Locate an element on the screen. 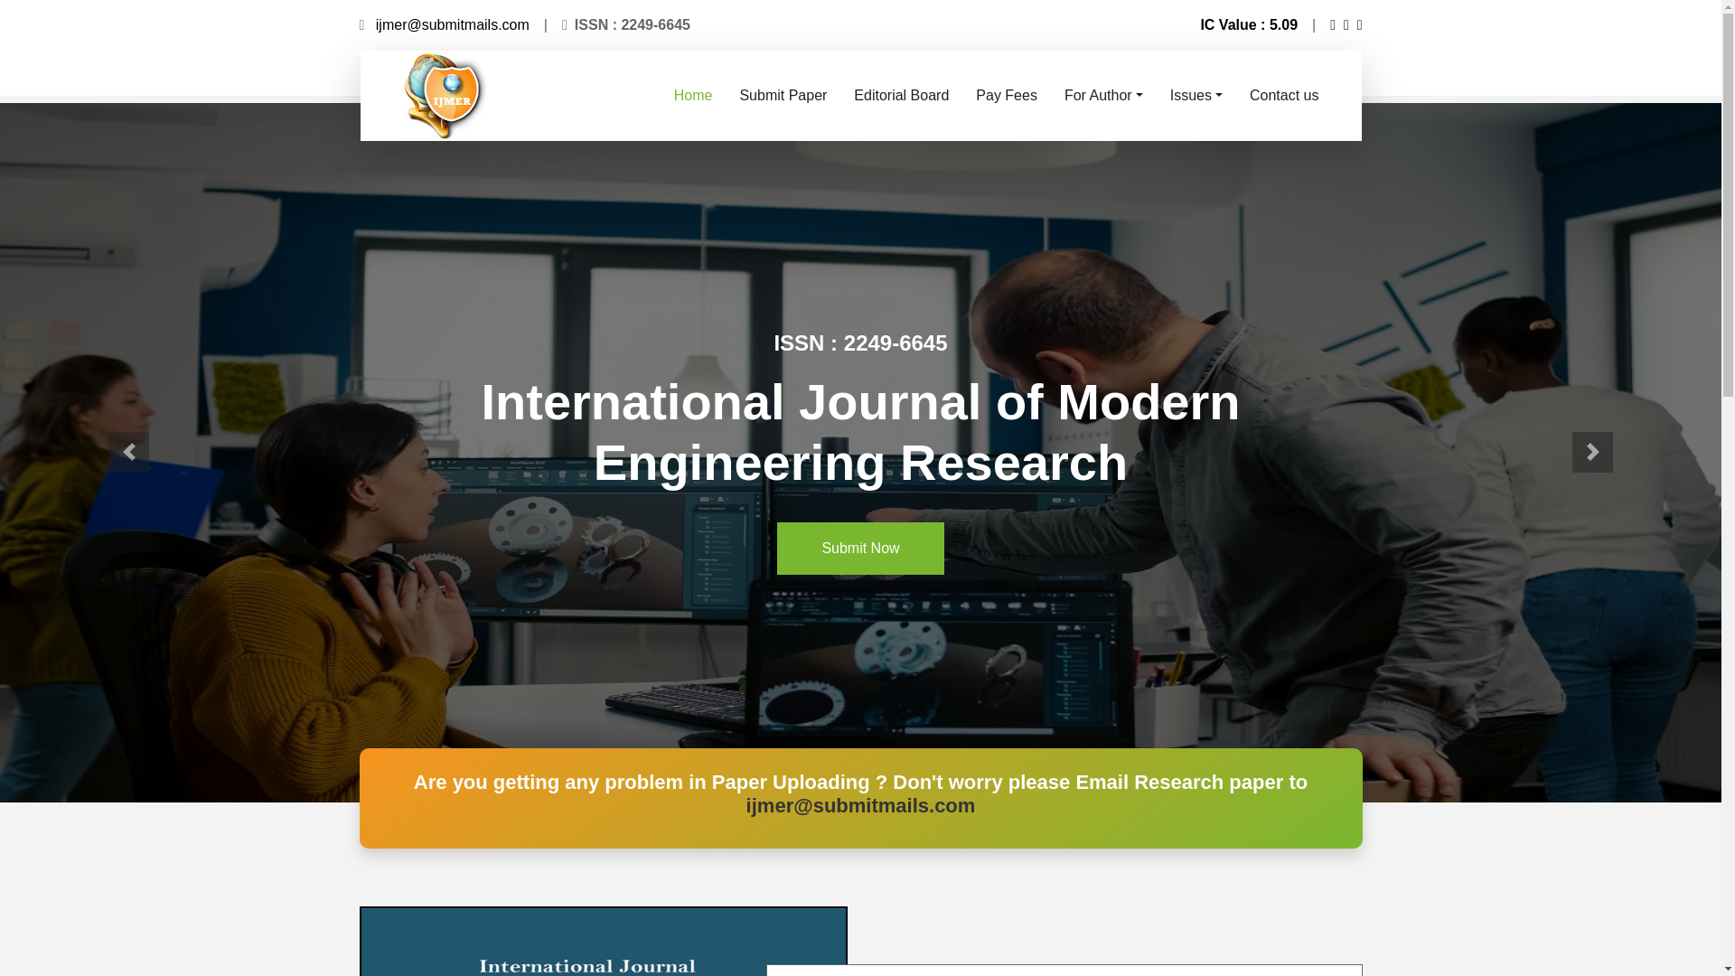 This screenshot has height=976, width=1735. Issues is located at coordinates (1196, 95).